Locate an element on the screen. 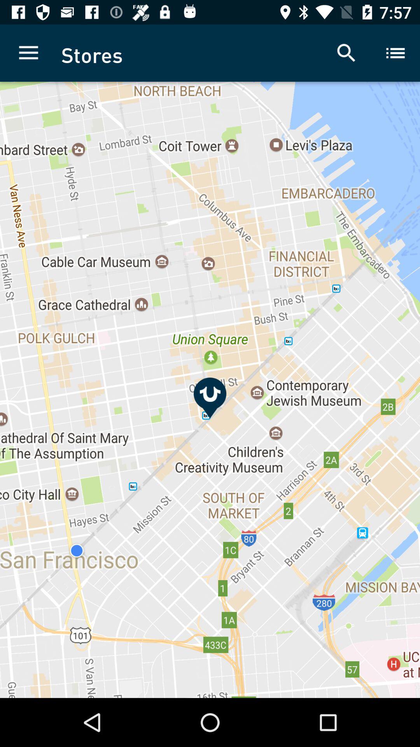 The image size is (420, 747). turn on the app to the right of stores item is located at coordinates (346, 53).